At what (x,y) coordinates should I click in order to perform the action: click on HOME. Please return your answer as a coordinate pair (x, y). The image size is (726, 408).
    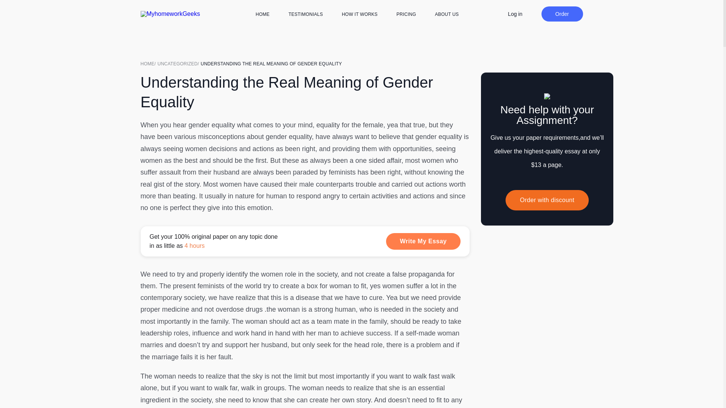
    Looking at the image, I should click on (149, 63).